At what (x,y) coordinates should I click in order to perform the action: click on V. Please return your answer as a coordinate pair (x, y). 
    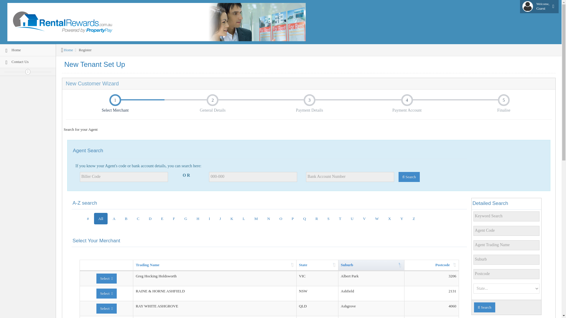
    Looking at the image, I should click on (539, 6).